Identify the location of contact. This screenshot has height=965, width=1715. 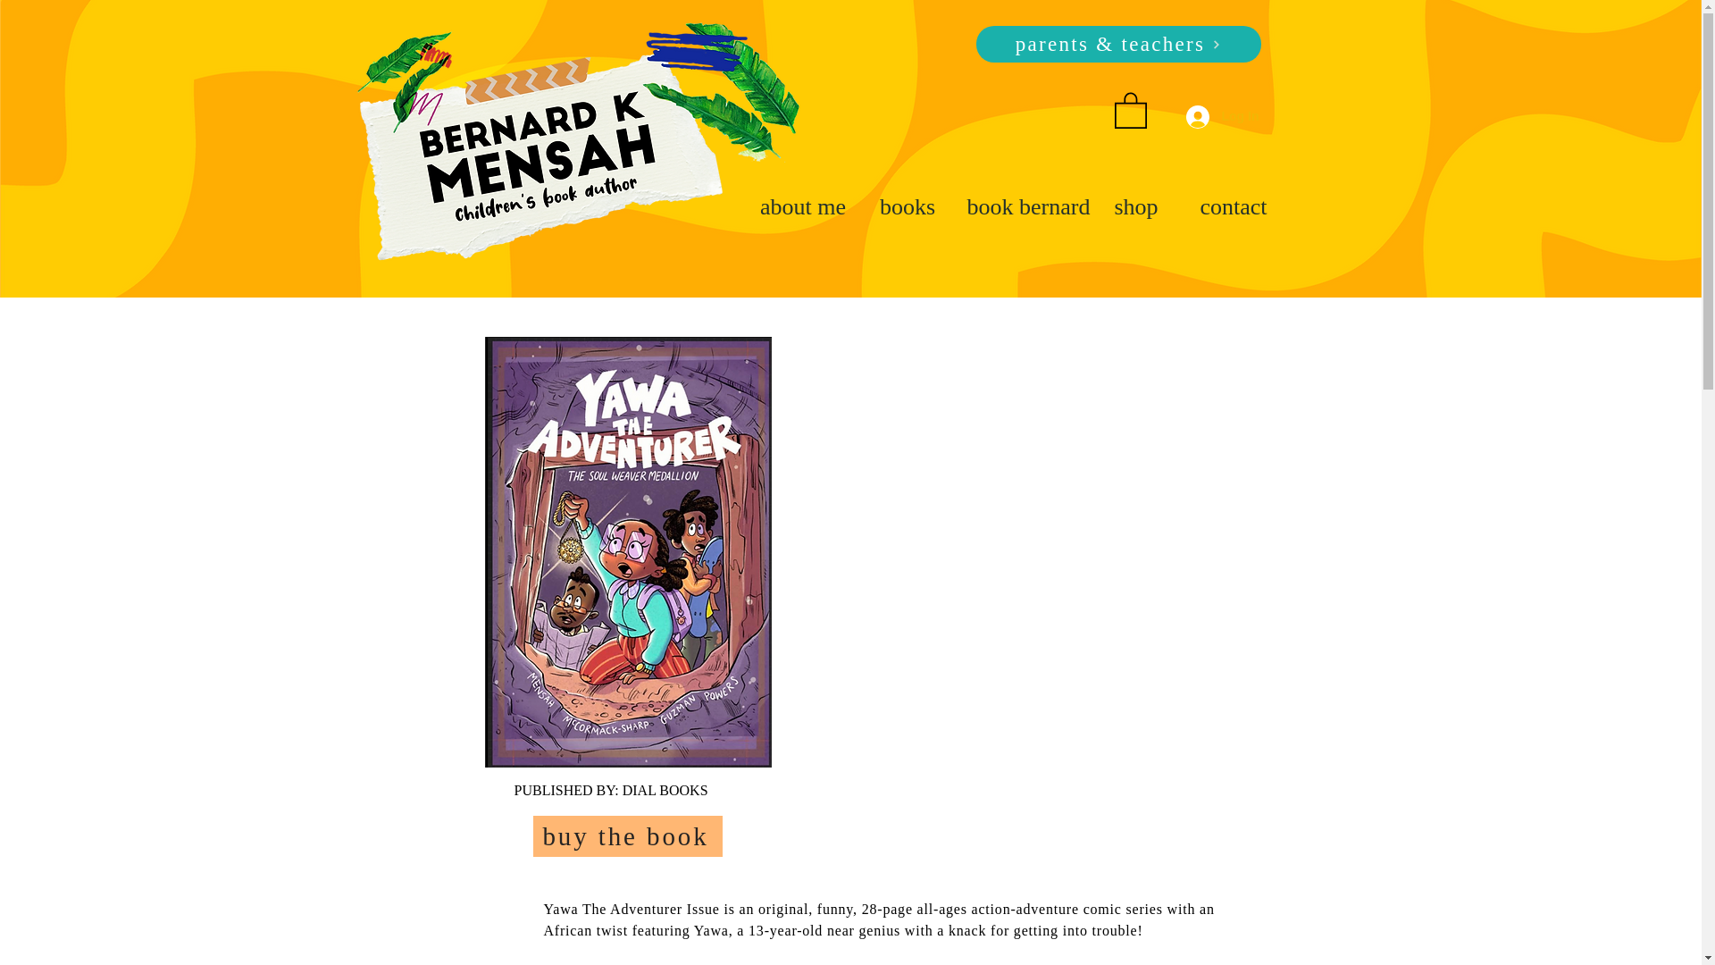
(1234, 206).